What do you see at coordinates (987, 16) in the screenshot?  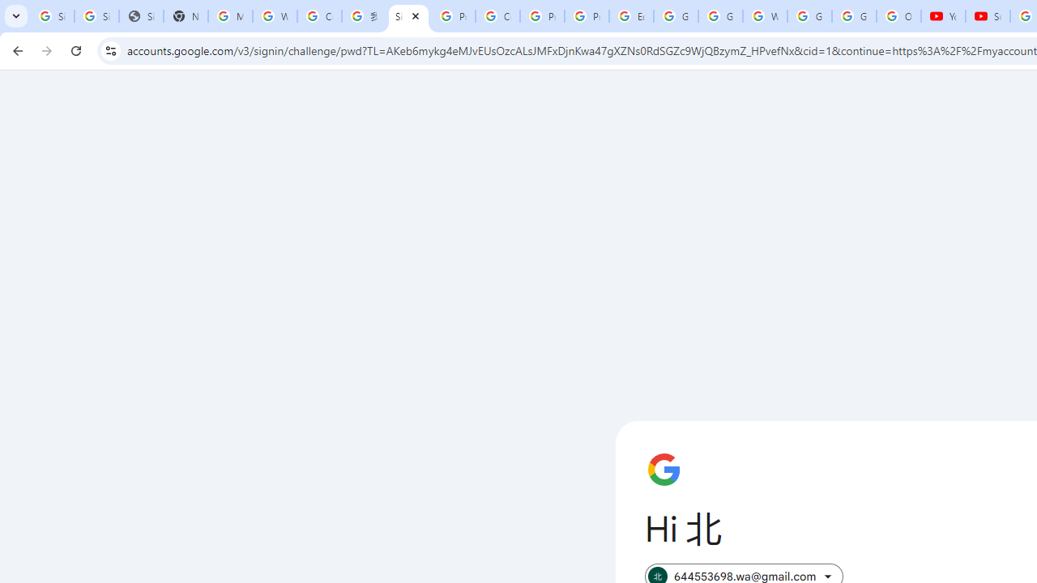 I see `Subscriptions - YouTube` at bounding box center [987, 16].